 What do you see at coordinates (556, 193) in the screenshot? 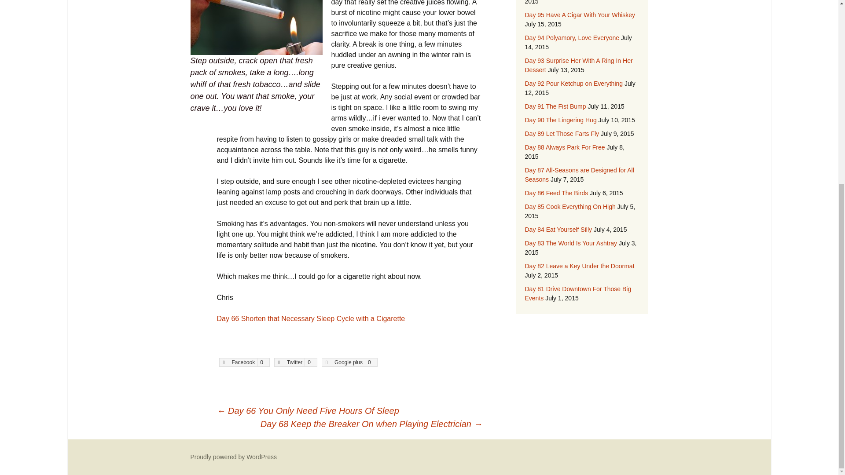
I see `Day 86 Feed The Birds` at bounding box center [556, 193].